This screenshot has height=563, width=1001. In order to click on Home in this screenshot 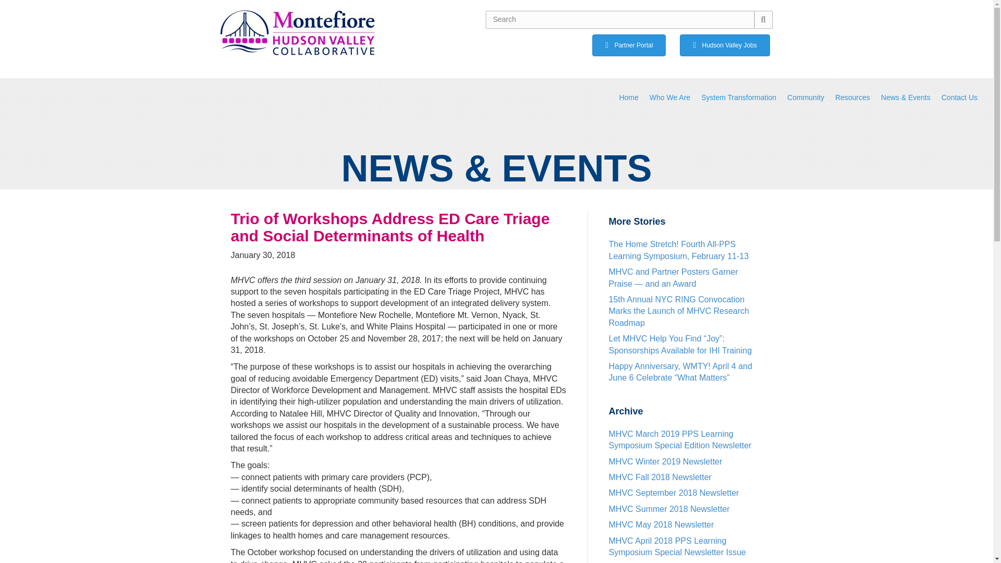, I will do `click(628, 97)`.